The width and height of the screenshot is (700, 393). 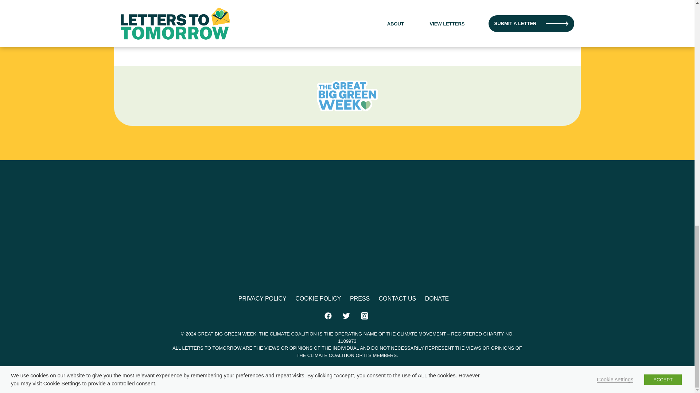 What do you see at coordinates (437, 298) in the screenshot?
I see `DONATE` at bounding box center [437, 298].